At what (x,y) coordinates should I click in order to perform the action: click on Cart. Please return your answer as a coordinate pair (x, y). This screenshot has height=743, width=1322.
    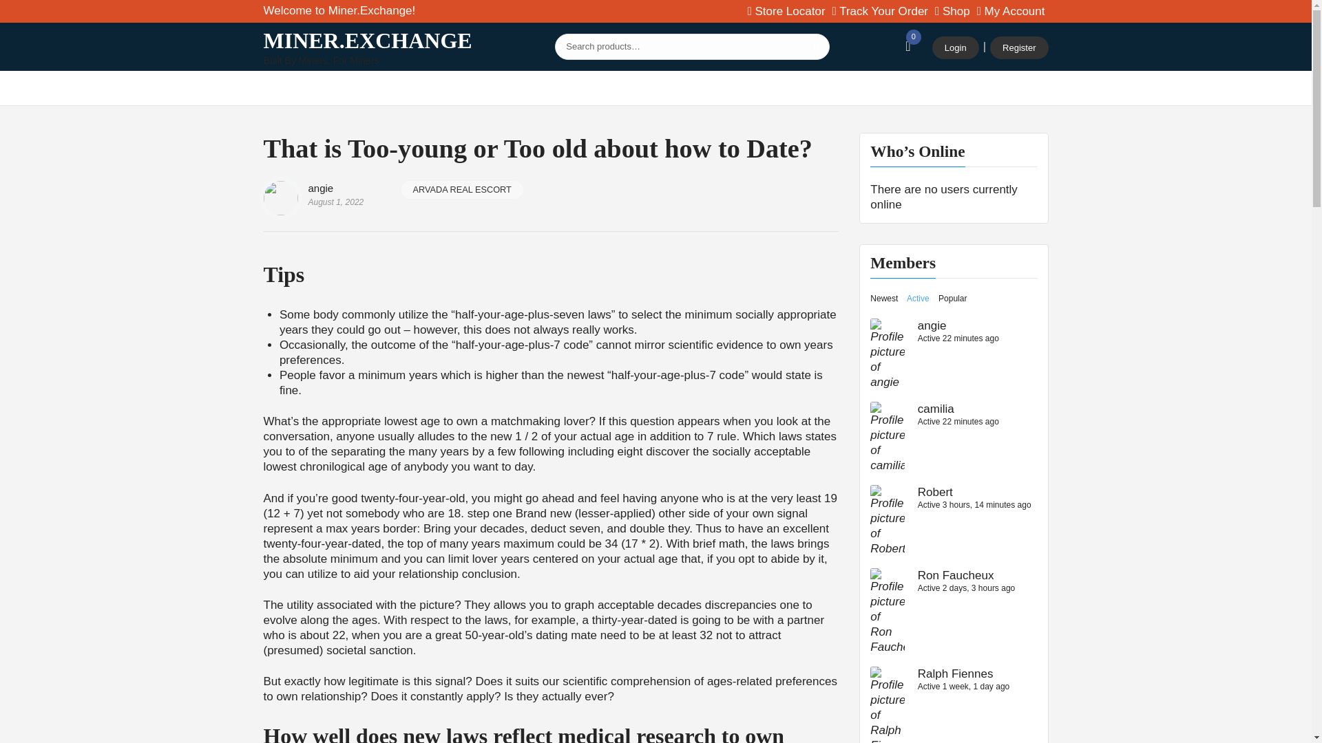
    Looking at the image, I should click on (952, 12).